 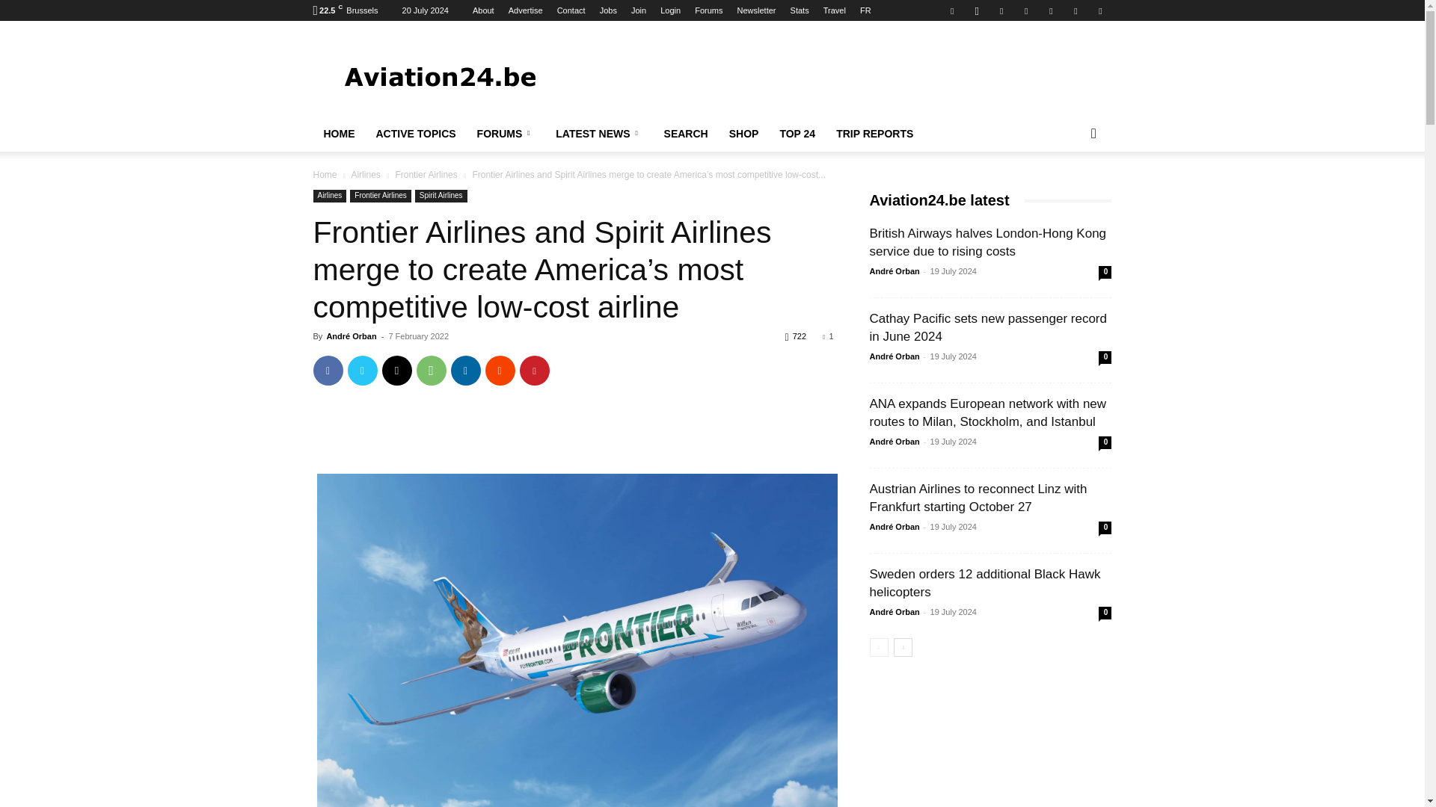 What do you see at coordinates (757, 10) in the screenshot?
I see `Newsletter` at bounding box center [757, 10].